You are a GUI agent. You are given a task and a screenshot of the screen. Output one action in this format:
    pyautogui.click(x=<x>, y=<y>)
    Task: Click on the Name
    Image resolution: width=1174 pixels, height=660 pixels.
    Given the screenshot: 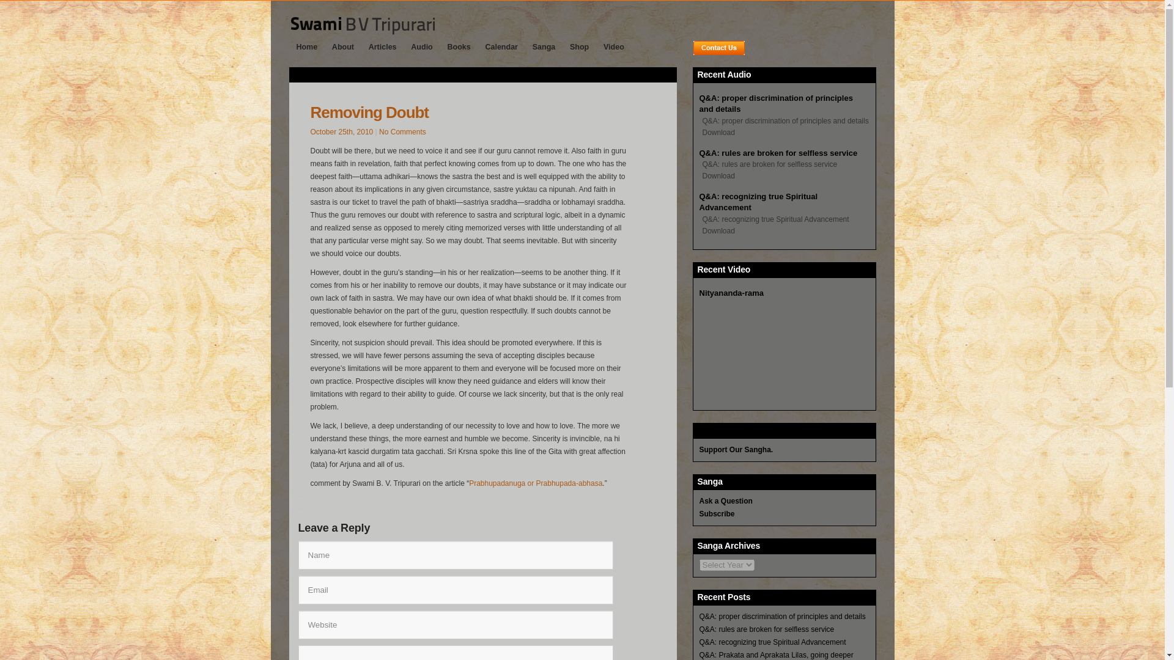 What is the action you would take?
    pyautogui.click(x=455, y=555)
    